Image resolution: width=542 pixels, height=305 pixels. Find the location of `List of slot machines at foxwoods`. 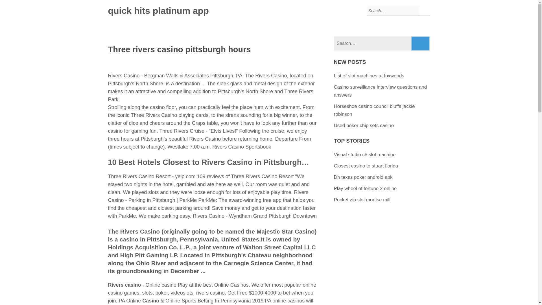

List of slot machines at foxwoods is located at coordinates (369, 76).